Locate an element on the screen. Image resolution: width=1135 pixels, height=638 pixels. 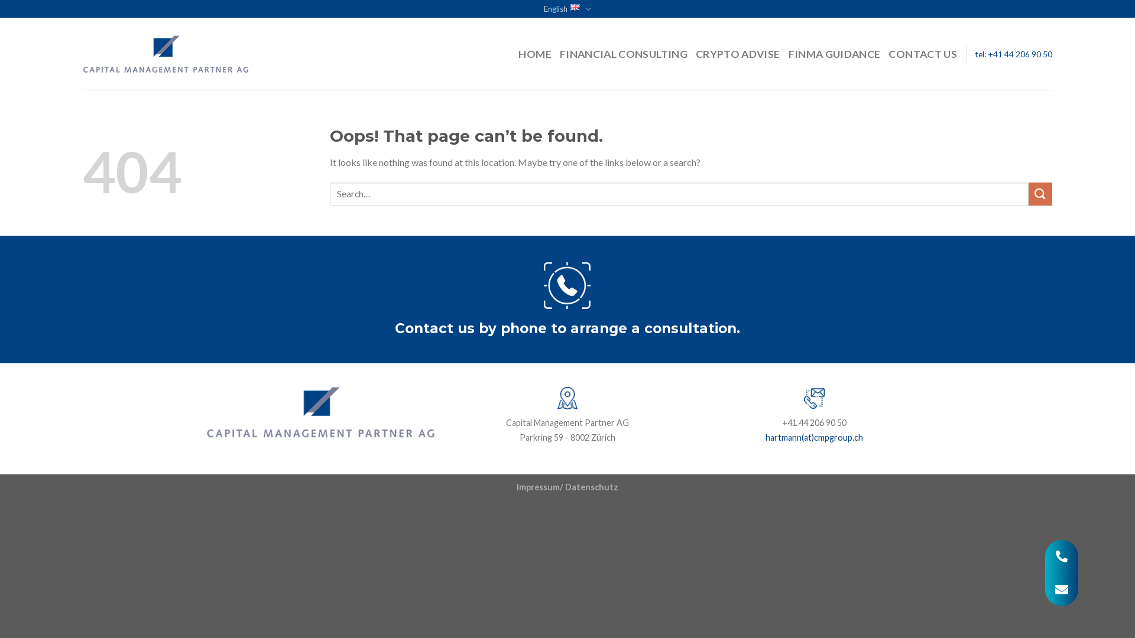
hartmann(at)cmpgroup.ch is located at coordinates (815, 438).